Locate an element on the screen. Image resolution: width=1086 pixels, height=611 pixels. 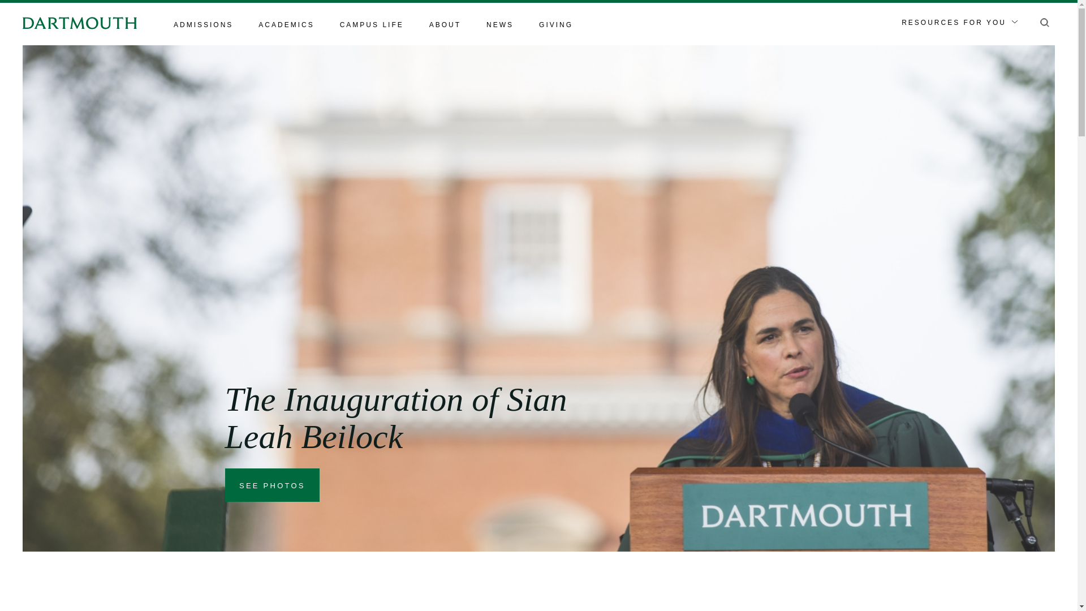
ADMISSIONS is located at coordinates (204, 25).